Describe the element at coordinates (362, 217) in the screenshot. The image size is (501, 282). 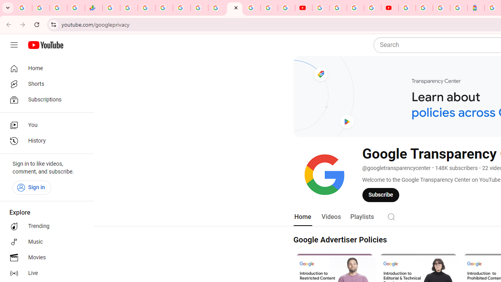
I see `Playlists` at that location.